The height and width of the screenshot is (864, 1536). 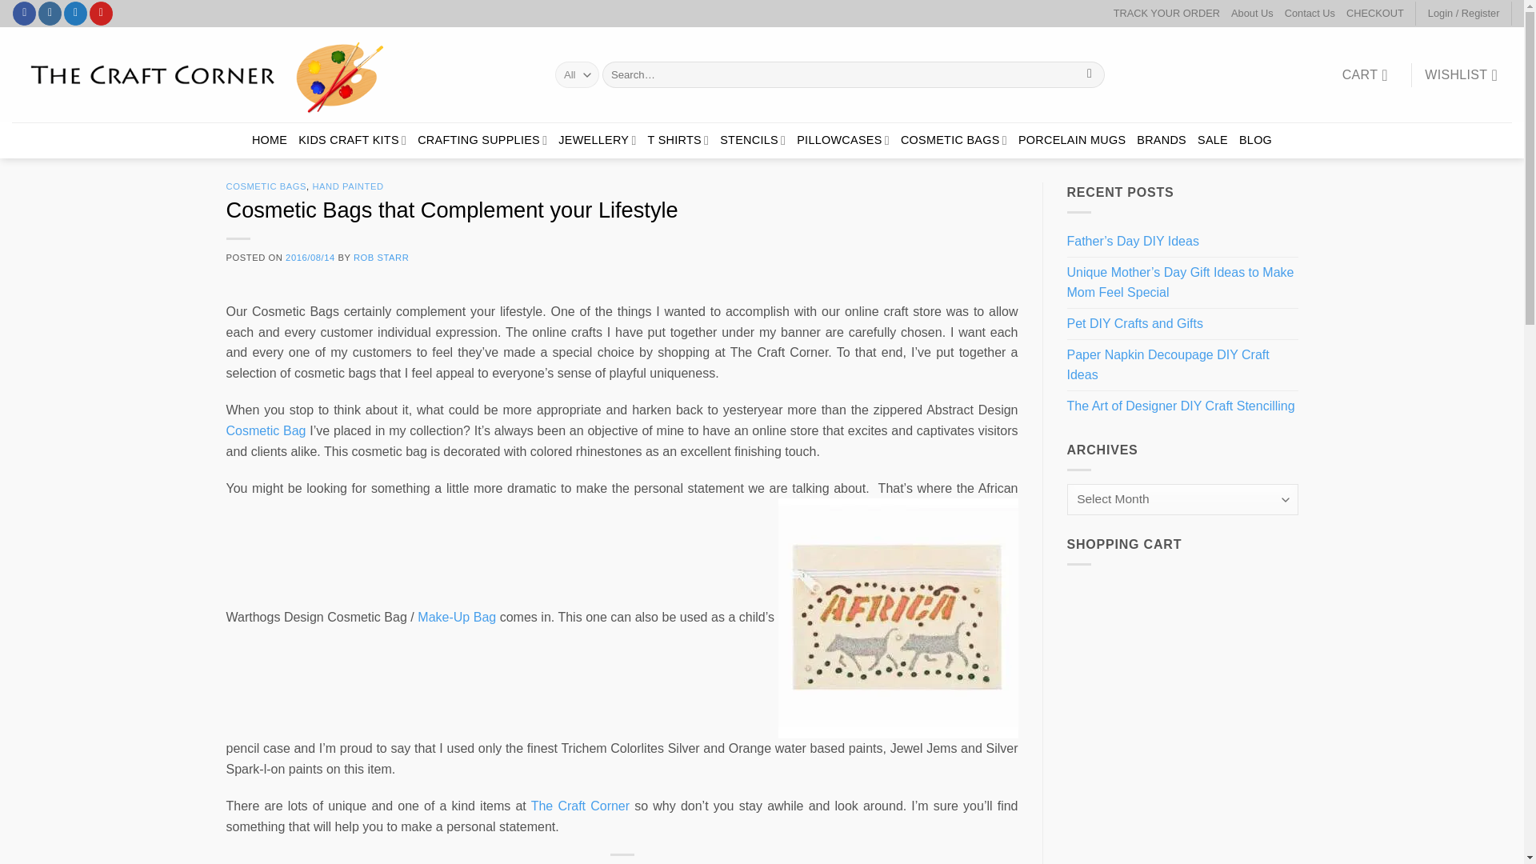 I want to click on About Us, so click(x=1252, y=14).